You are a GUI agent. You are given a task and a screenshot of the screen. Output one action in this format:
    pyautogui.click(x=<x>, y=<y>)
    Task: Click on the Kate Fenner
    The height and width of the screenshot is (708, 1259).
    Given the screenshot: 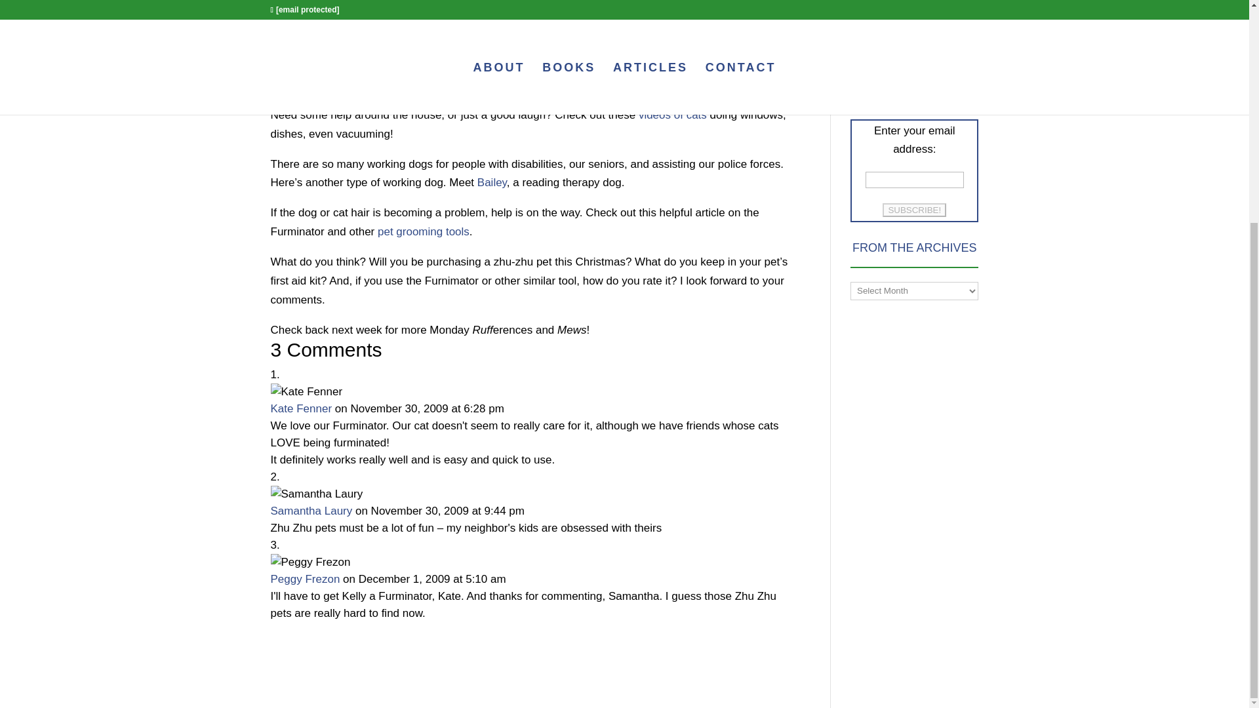 What is the action you would take?
    pyautogui.click(x=301, y=408)
    